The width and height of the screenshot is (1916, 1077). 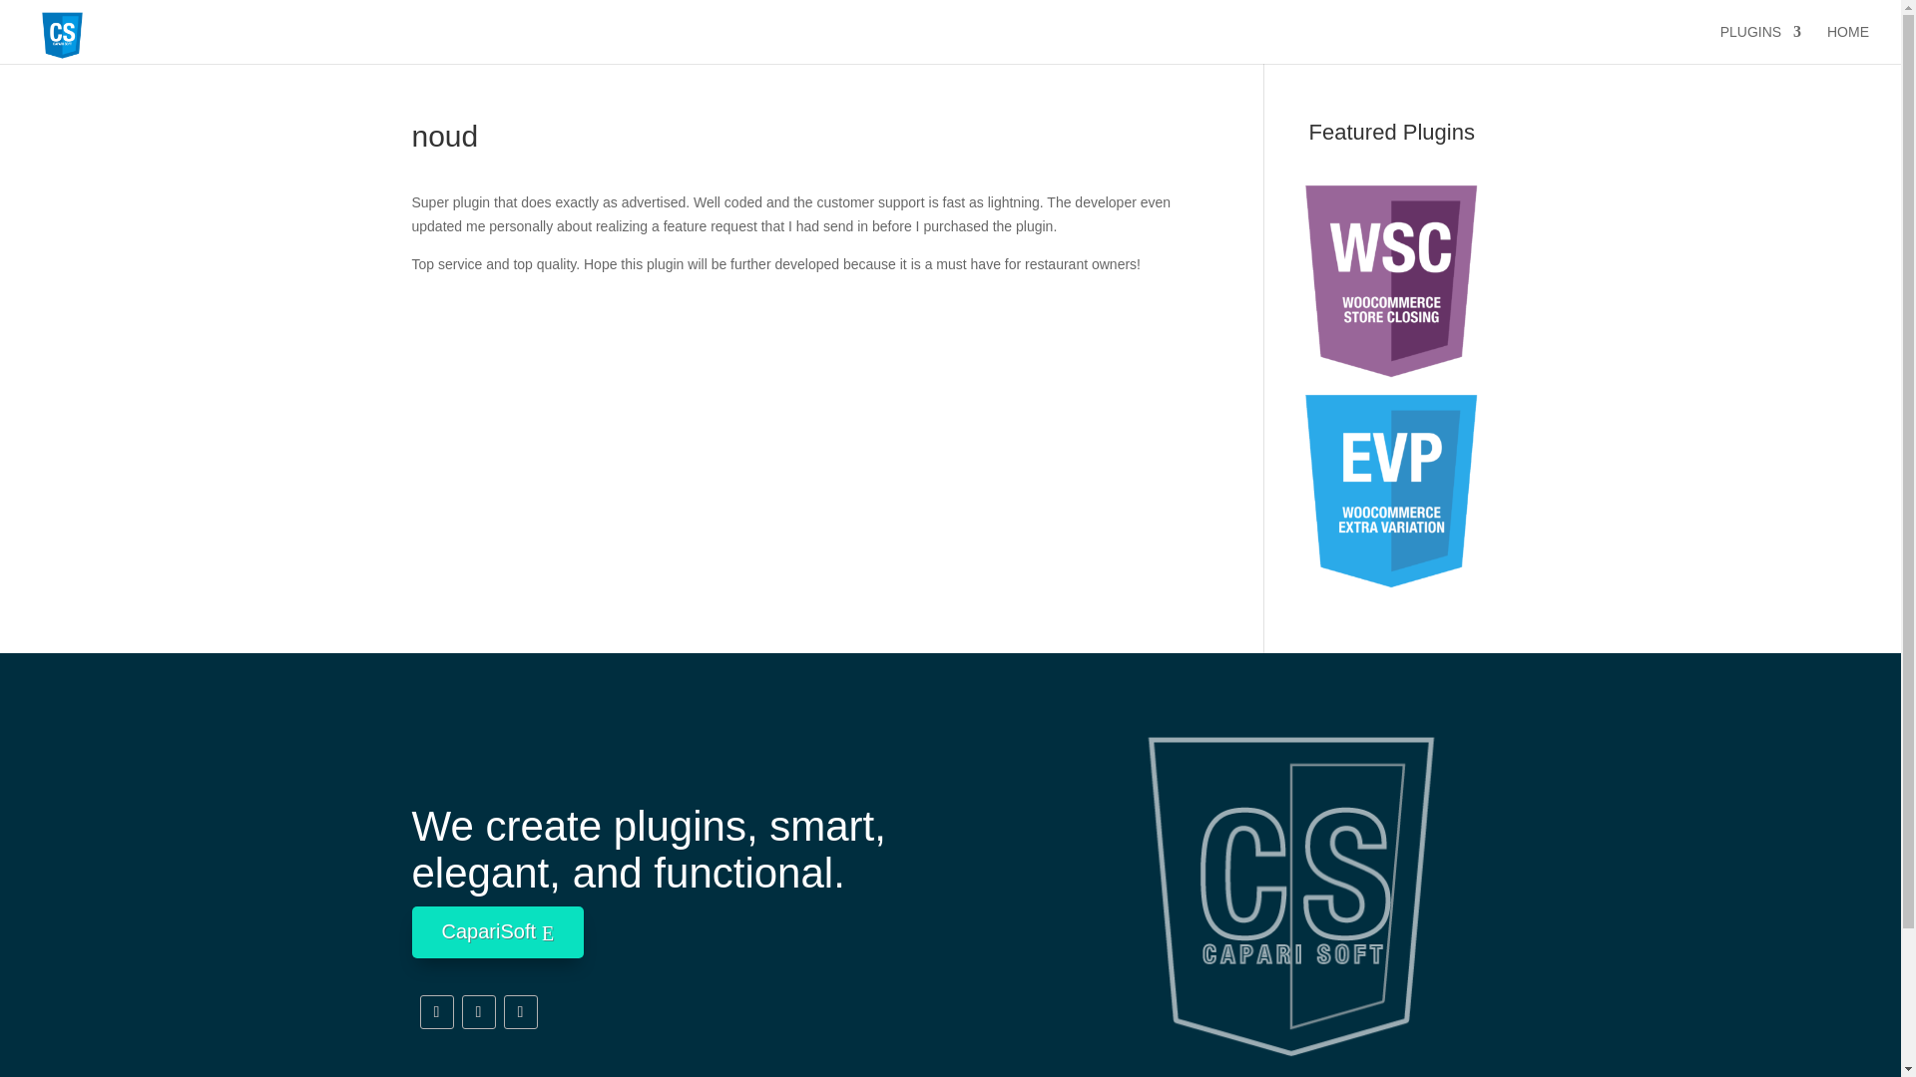 What do you see at coordinates (1848, 44) in the screenshot?
I see `HOME` at bounding box center [1848, 44].